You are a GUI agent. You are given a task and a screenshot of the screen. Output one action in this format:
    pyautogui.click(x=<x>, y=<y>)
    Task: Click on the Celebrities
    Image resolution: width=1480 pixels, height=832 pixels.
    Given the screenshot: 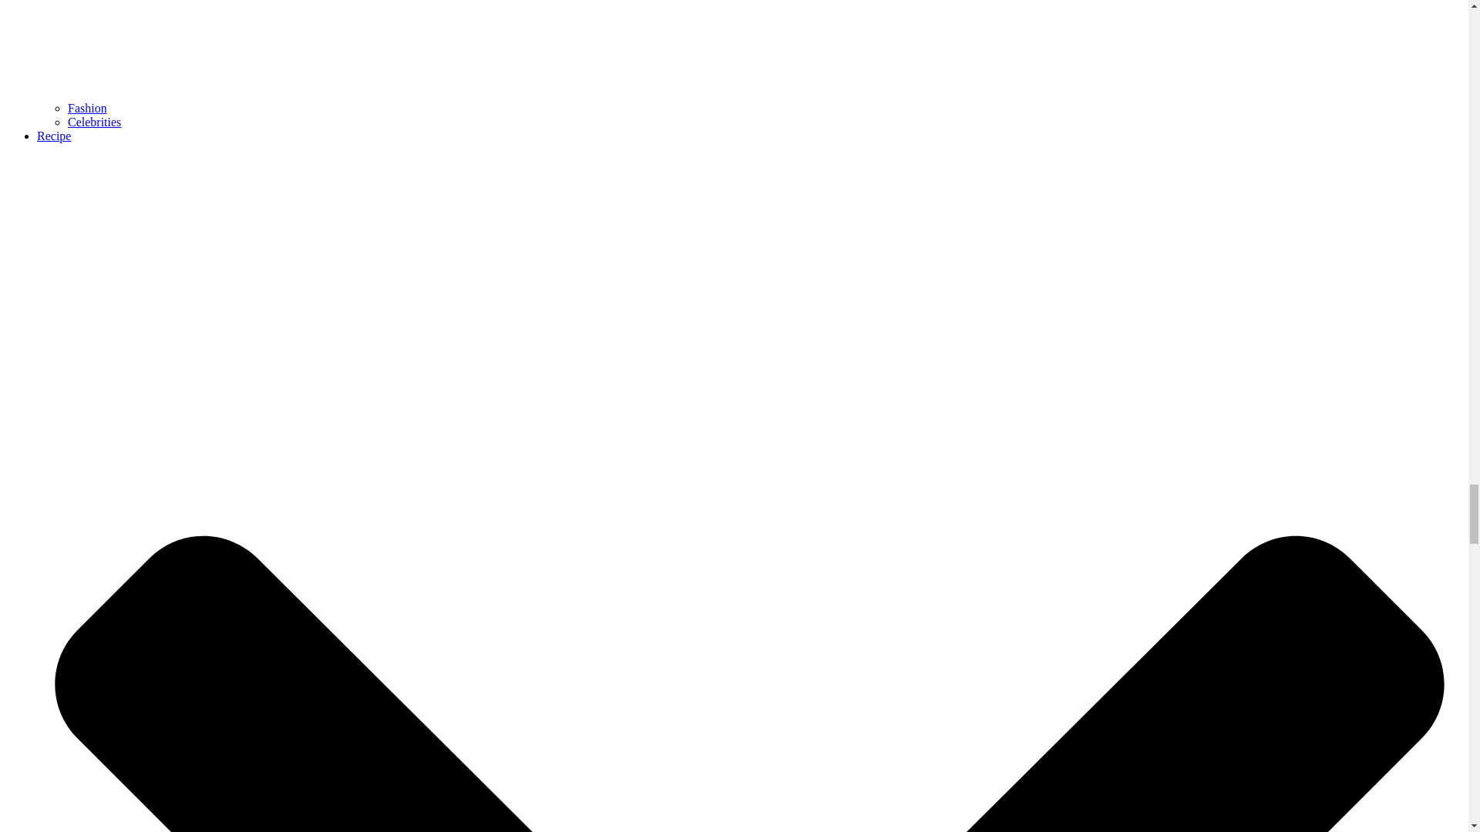 What is the action you would take?
    pyautogui.click(x=94, y=122)
    